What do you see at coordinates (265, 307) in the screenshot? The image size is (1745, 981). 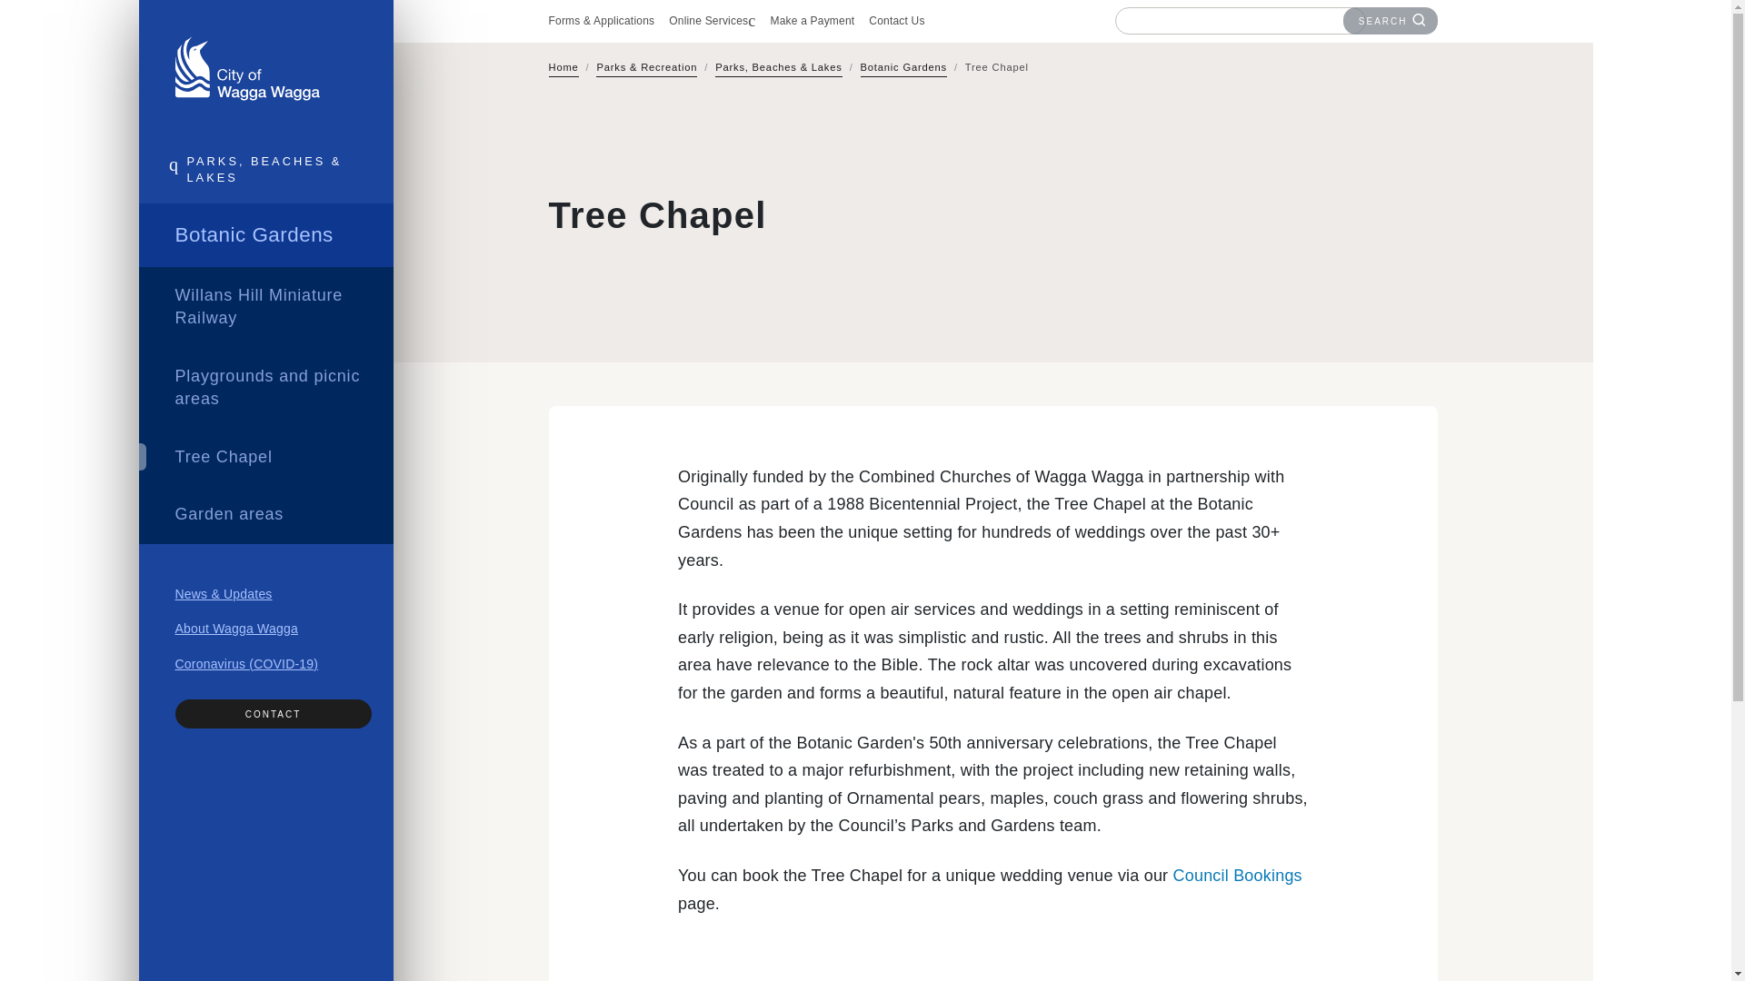 I see `Willans Hill Miniature Railway` at bounding box center [265, 307].